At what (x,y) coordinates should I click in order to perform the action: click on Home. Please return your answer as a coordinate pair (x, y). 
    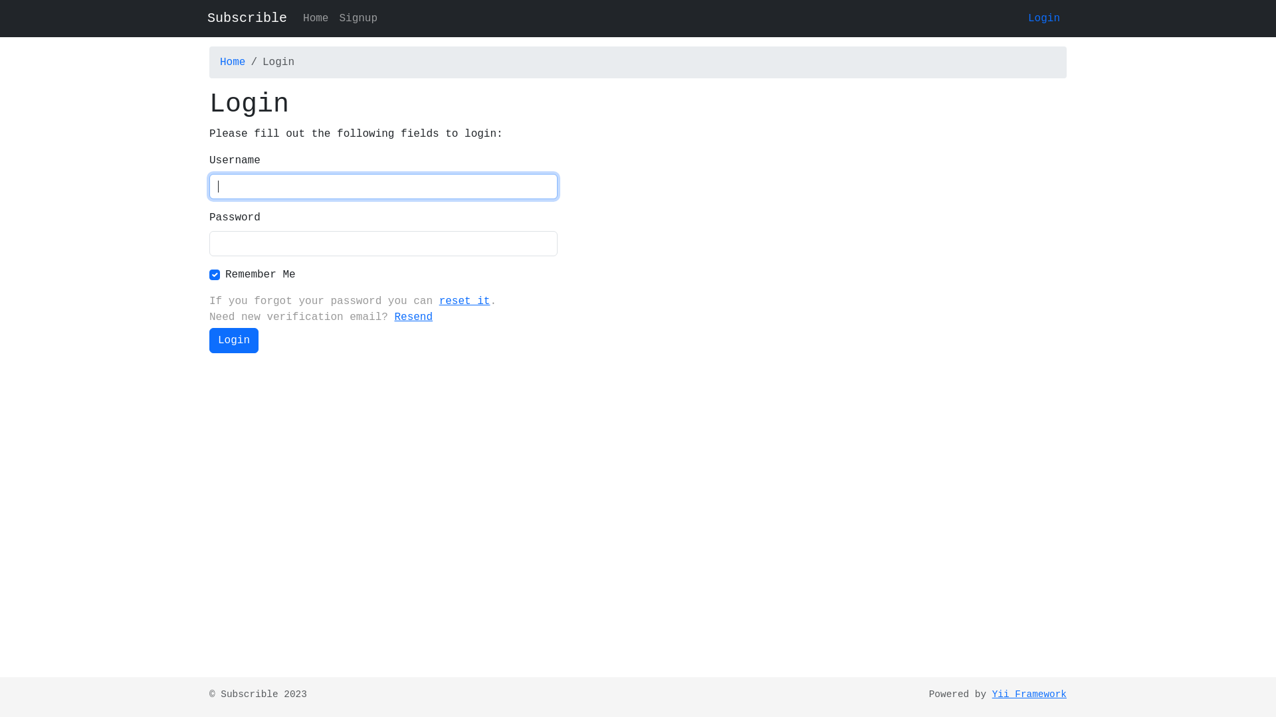
    Looking at the image, I should click on (233, 62).